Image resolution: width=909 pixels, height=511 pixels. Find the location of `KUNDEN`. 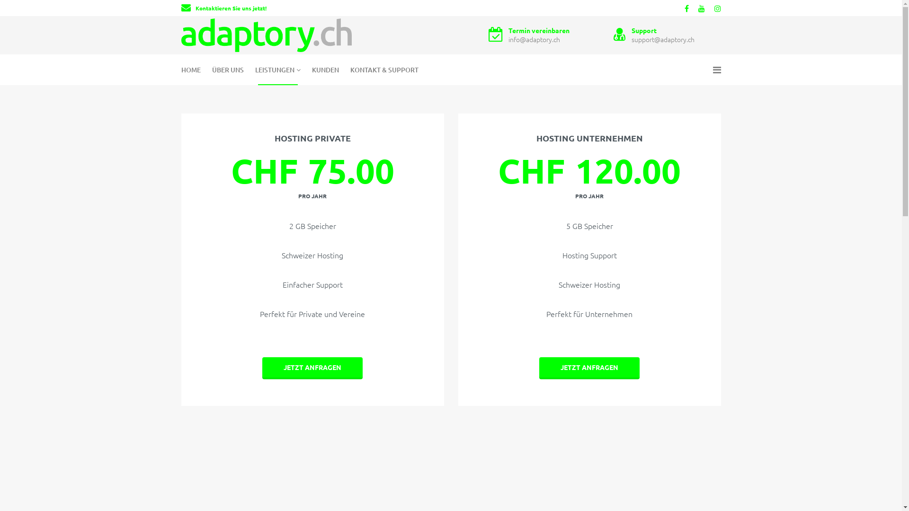

KUNDEN is located at coordinates (325, 70).